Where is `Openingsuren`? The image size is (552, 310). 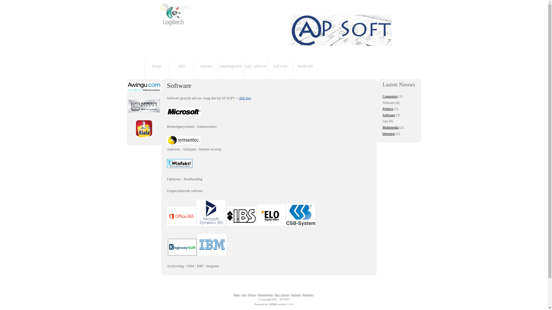
Openingsuren is located at coordinates (265, 295).